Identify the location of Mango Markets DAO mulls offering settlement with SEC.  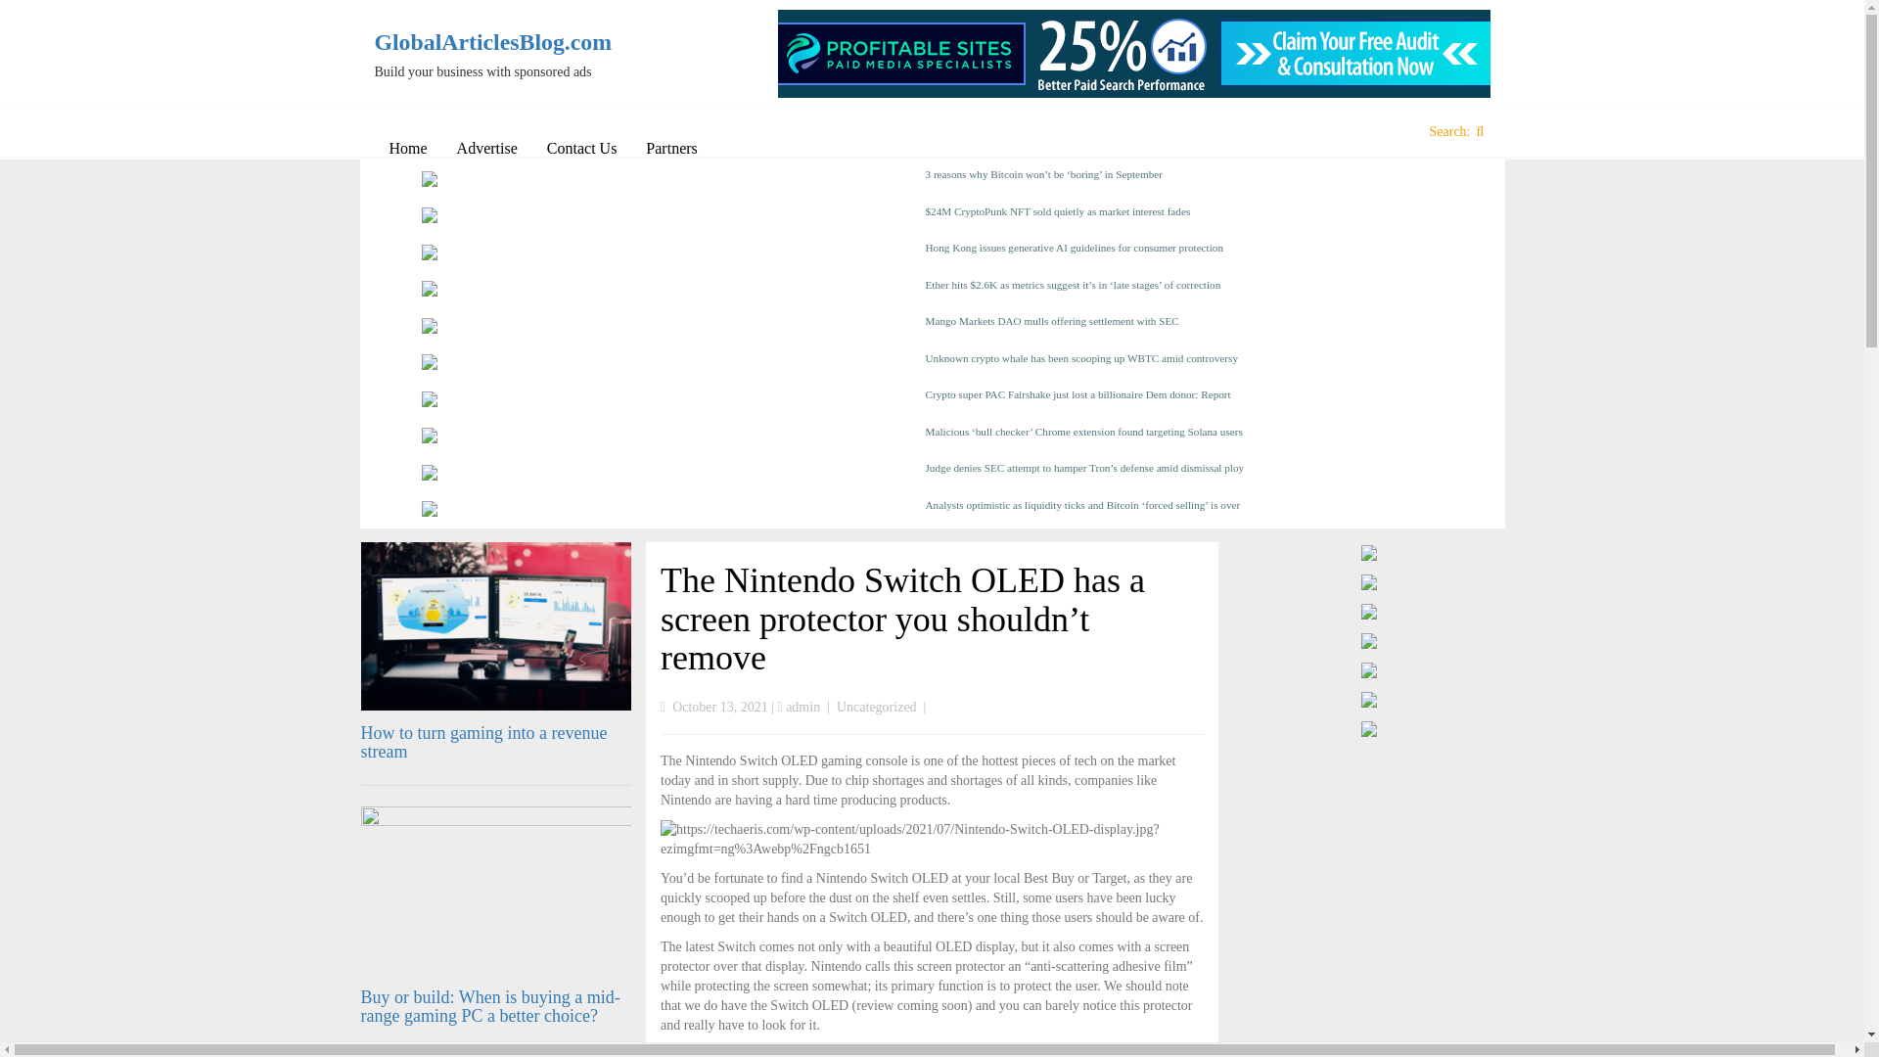
(1184, 326).